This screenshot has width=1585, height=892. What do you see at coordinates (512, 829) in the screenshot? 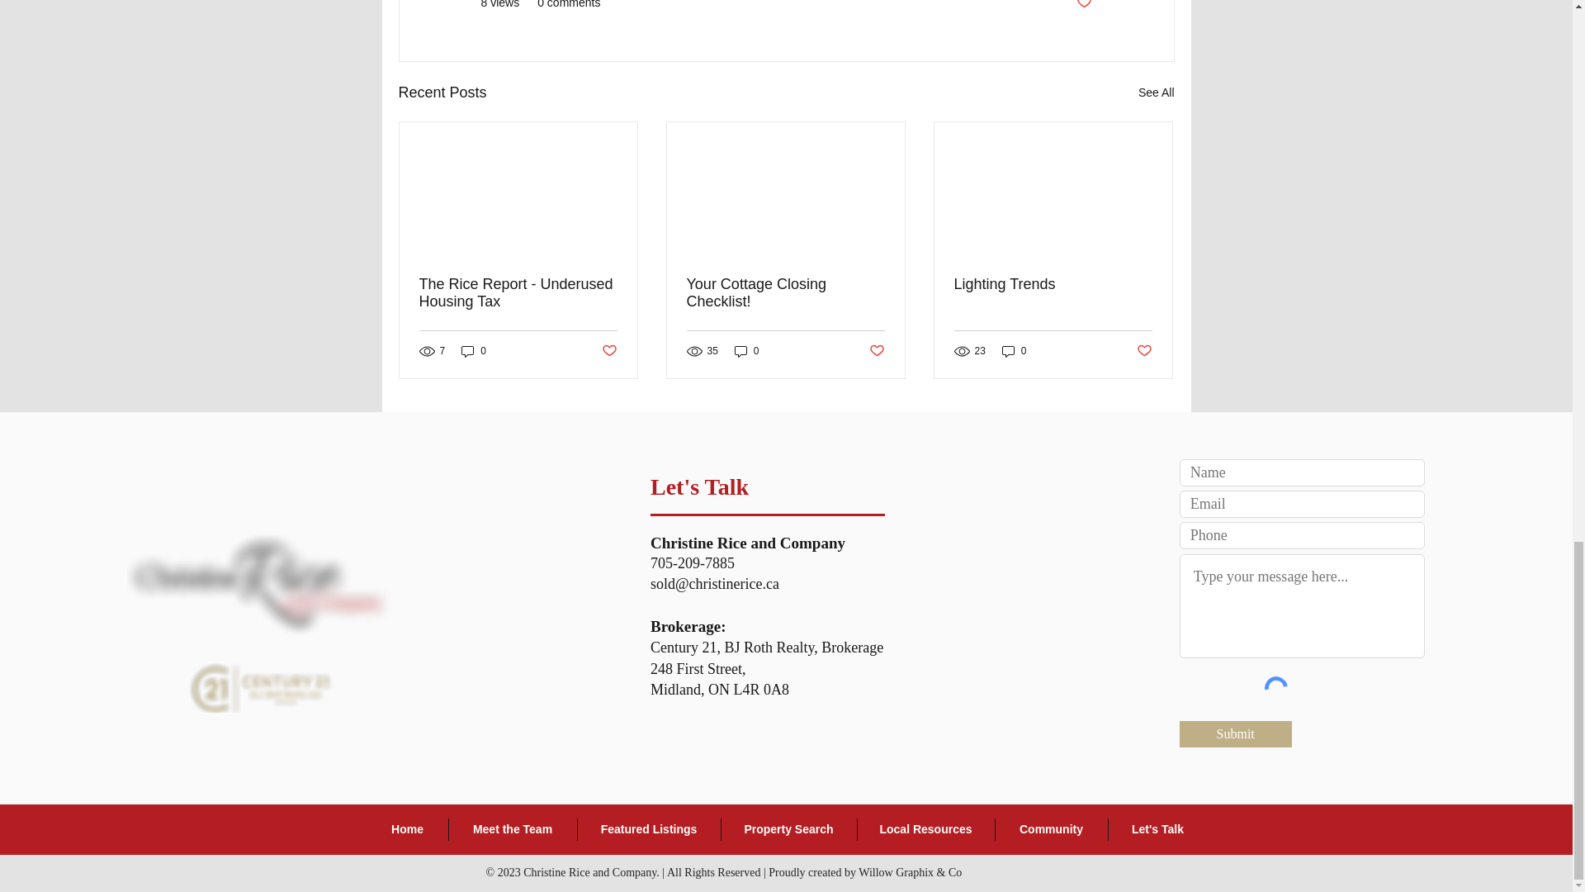
I see `Meet the Team` at bounding box center [512, 829].